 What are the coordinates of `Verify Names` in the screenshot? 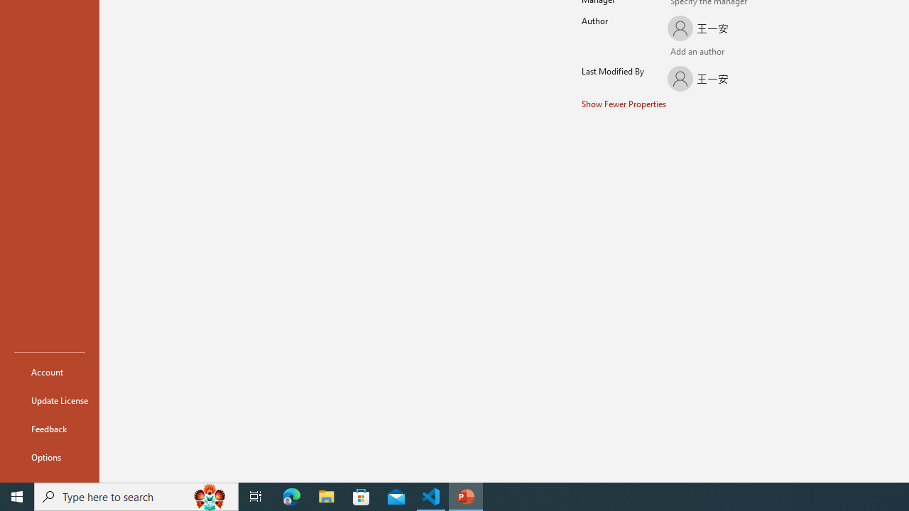 It's located at (699, 53).